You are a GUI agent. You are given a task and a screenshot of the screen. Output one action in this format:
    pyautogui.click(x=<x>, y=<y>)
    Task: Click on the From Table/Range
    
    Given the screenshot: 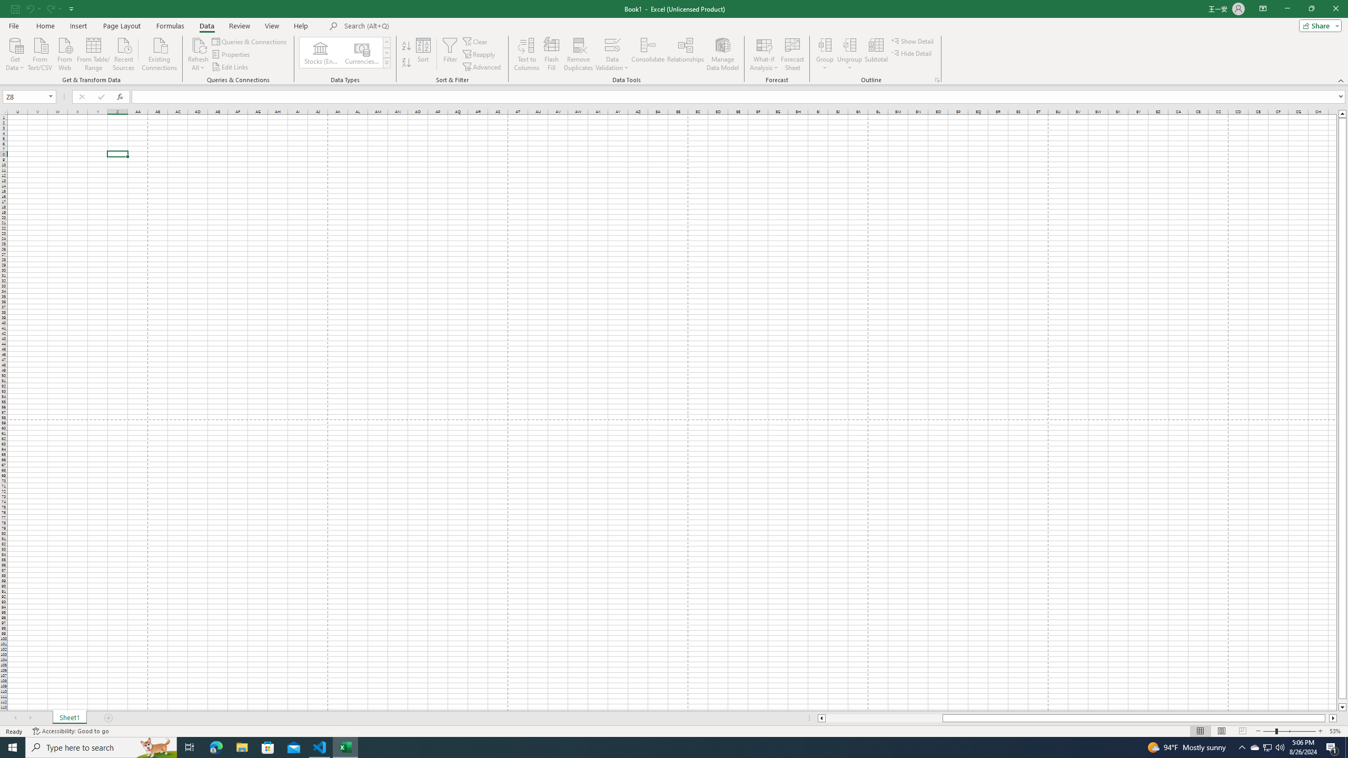 What is the action you would take?
    pyautogui.click(x=94, y=53)
    